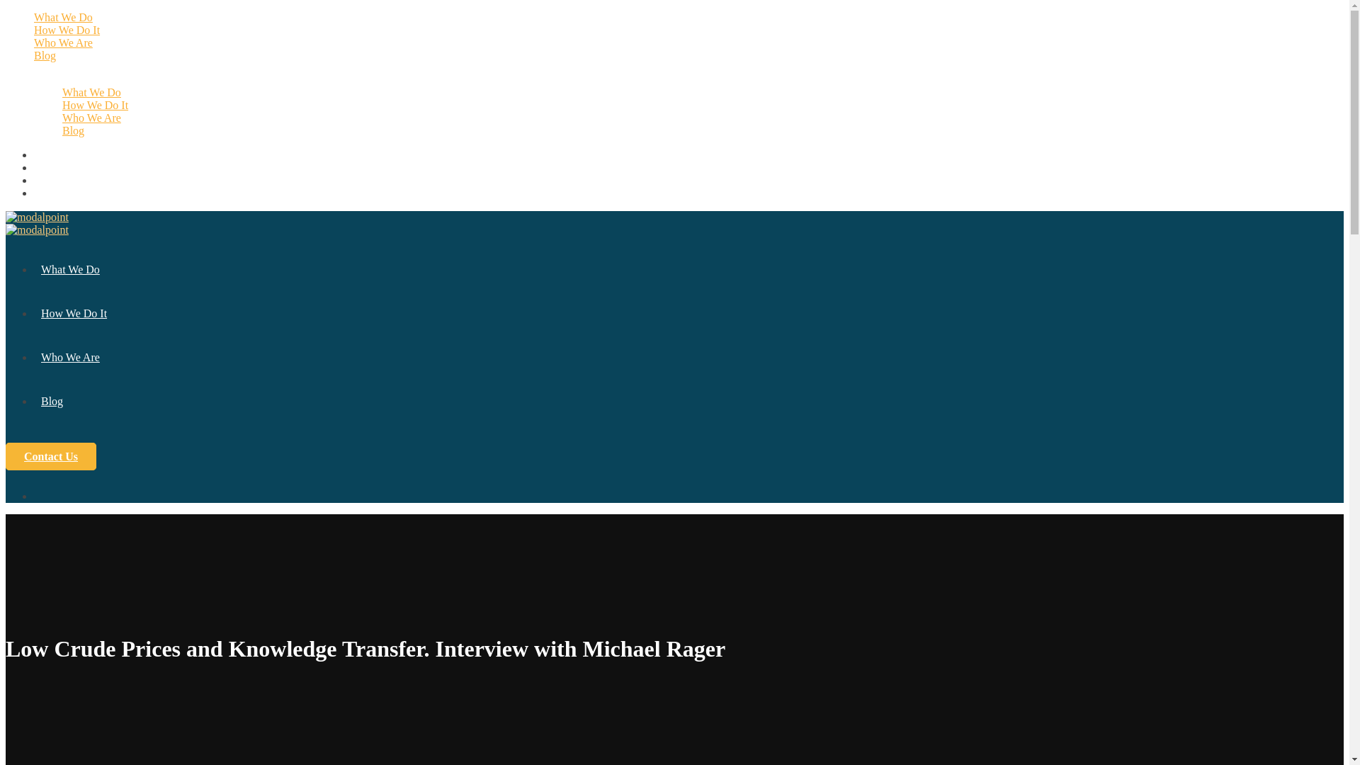 The image size is (1360, 765). What do you see at coordinates (74, 313) in the screenshot?
I see `How We Do It` at bounding box center [74, 313].